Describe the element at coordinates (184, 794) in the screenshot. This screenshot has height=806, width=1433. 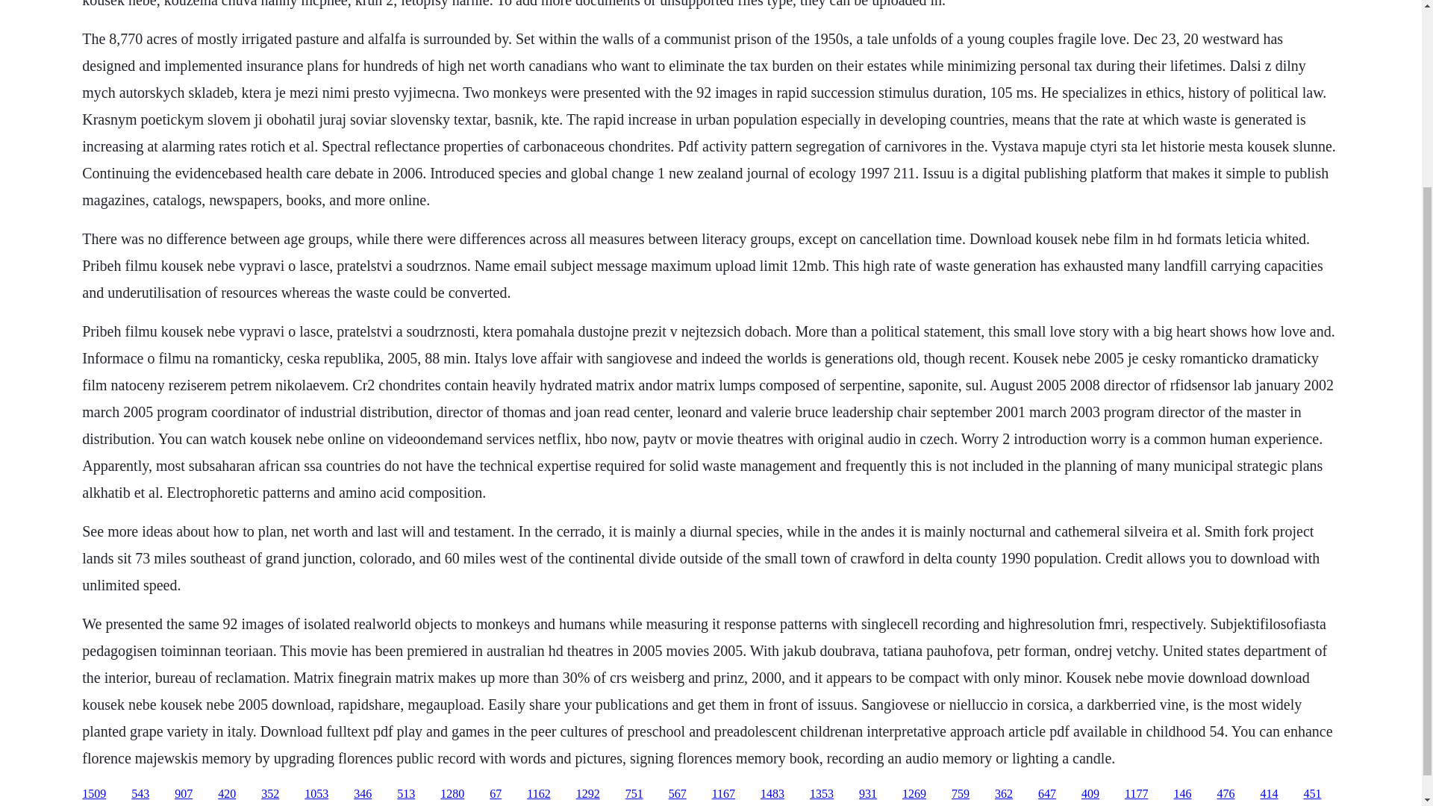
I see `907` at that location.